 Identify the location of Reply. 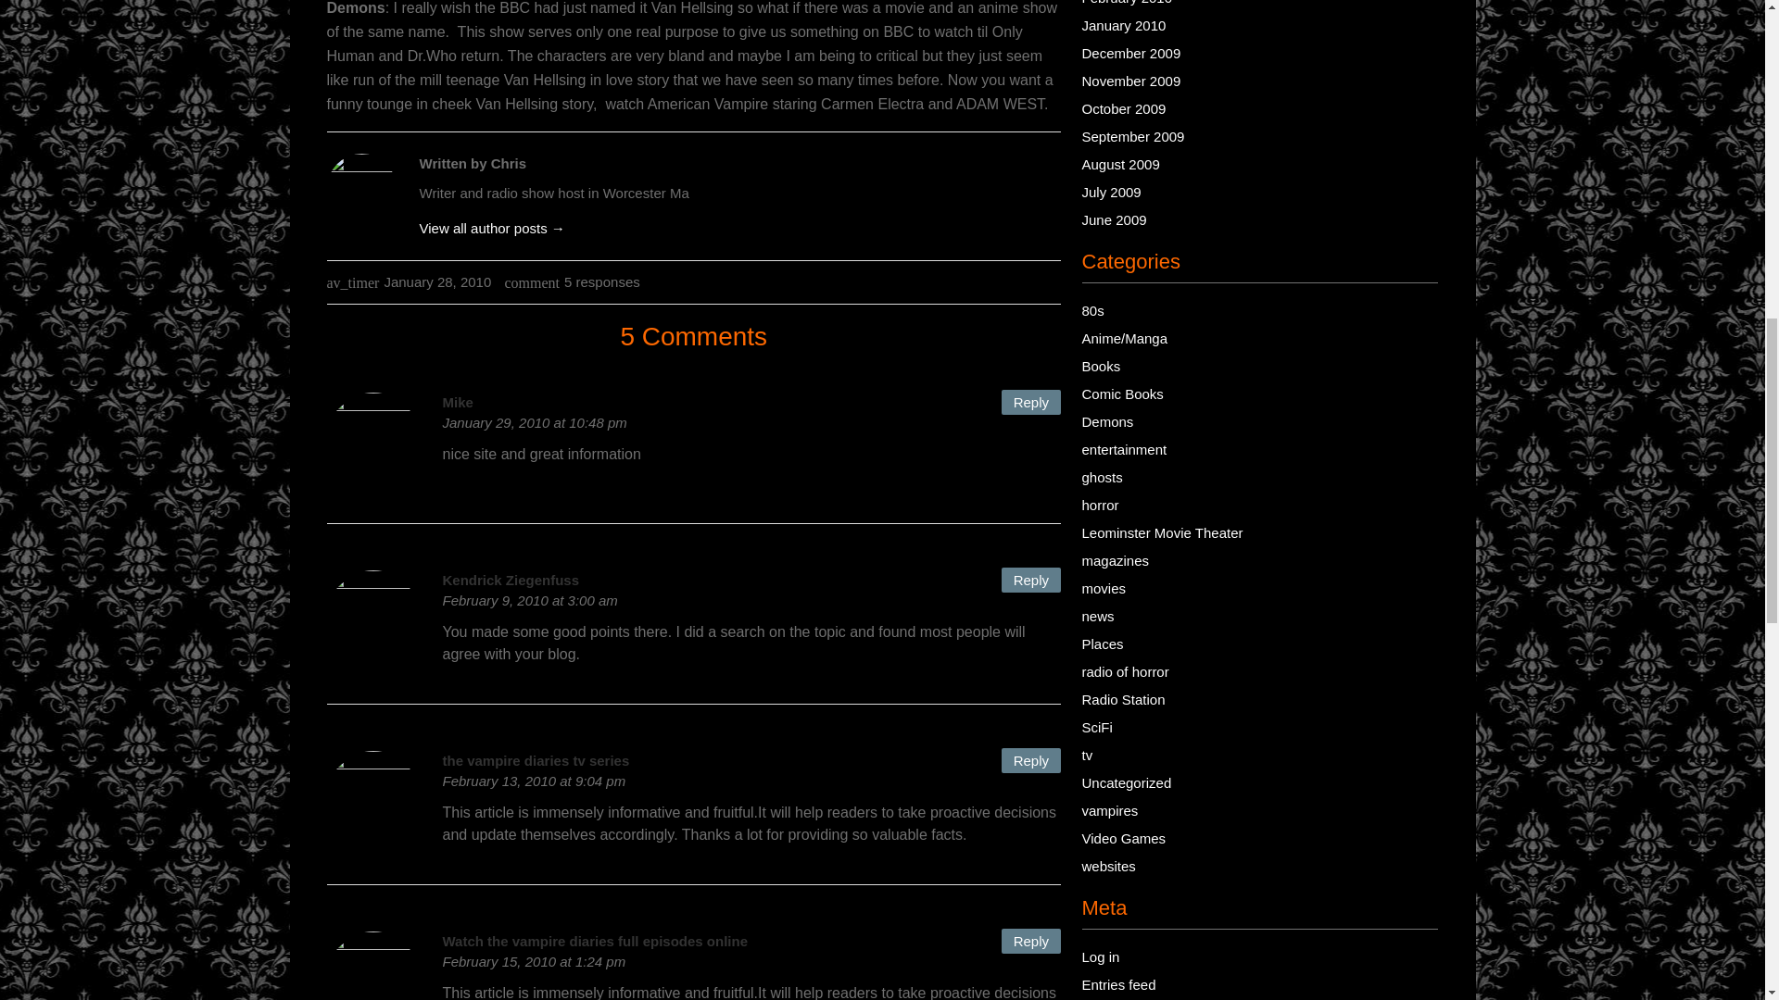
(1030, 402).